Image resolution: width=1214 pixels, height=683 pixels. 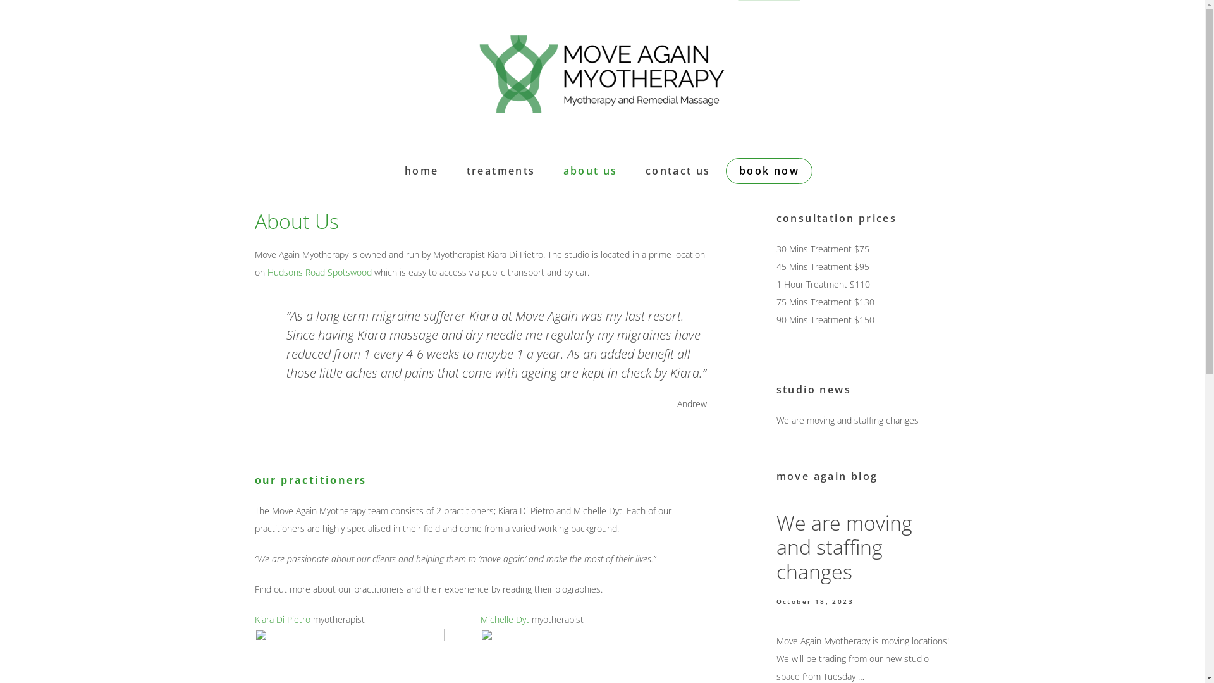 I want to click on Kiara Di Pietro, so click(x=282, y=620).